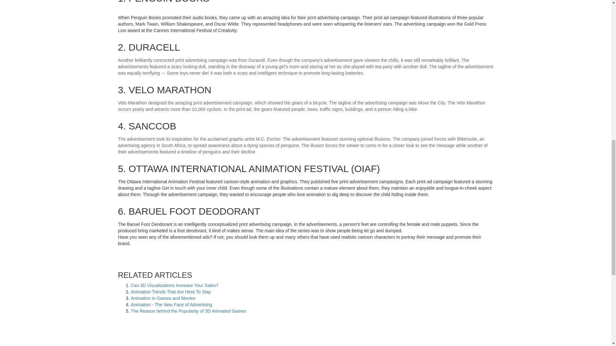  I want to click on Animation Trends That Are Here To Stay, so click(171, 292).